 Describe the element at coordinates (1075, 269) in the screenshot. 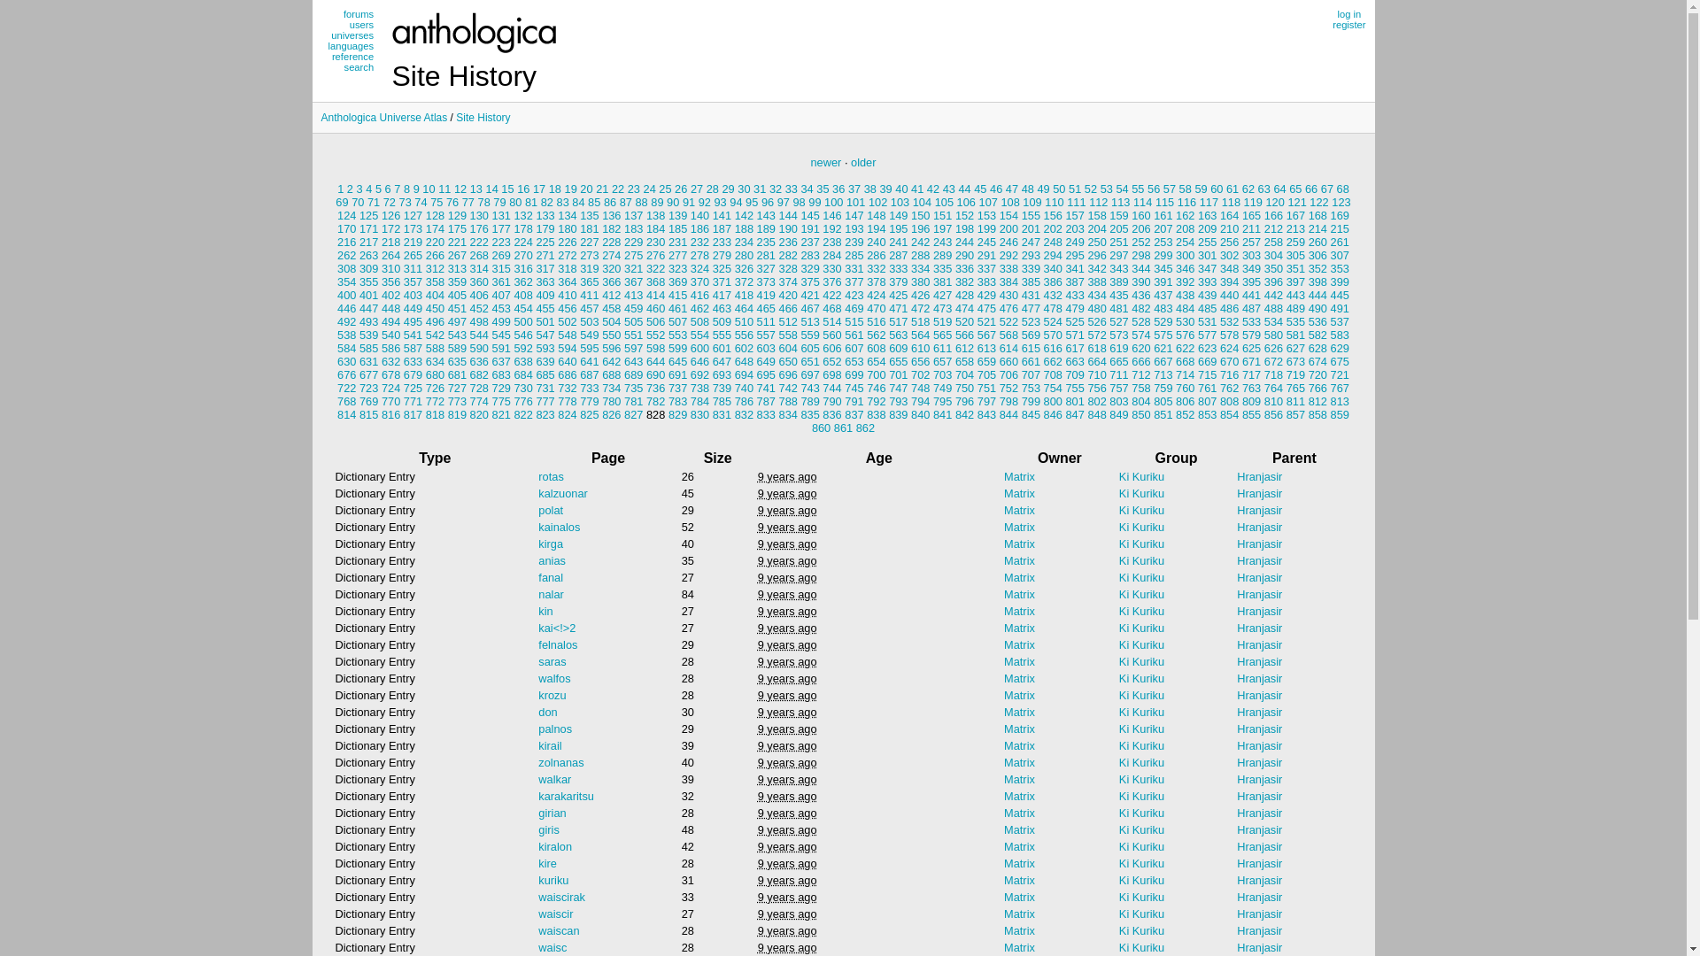

I see `341` at that location.